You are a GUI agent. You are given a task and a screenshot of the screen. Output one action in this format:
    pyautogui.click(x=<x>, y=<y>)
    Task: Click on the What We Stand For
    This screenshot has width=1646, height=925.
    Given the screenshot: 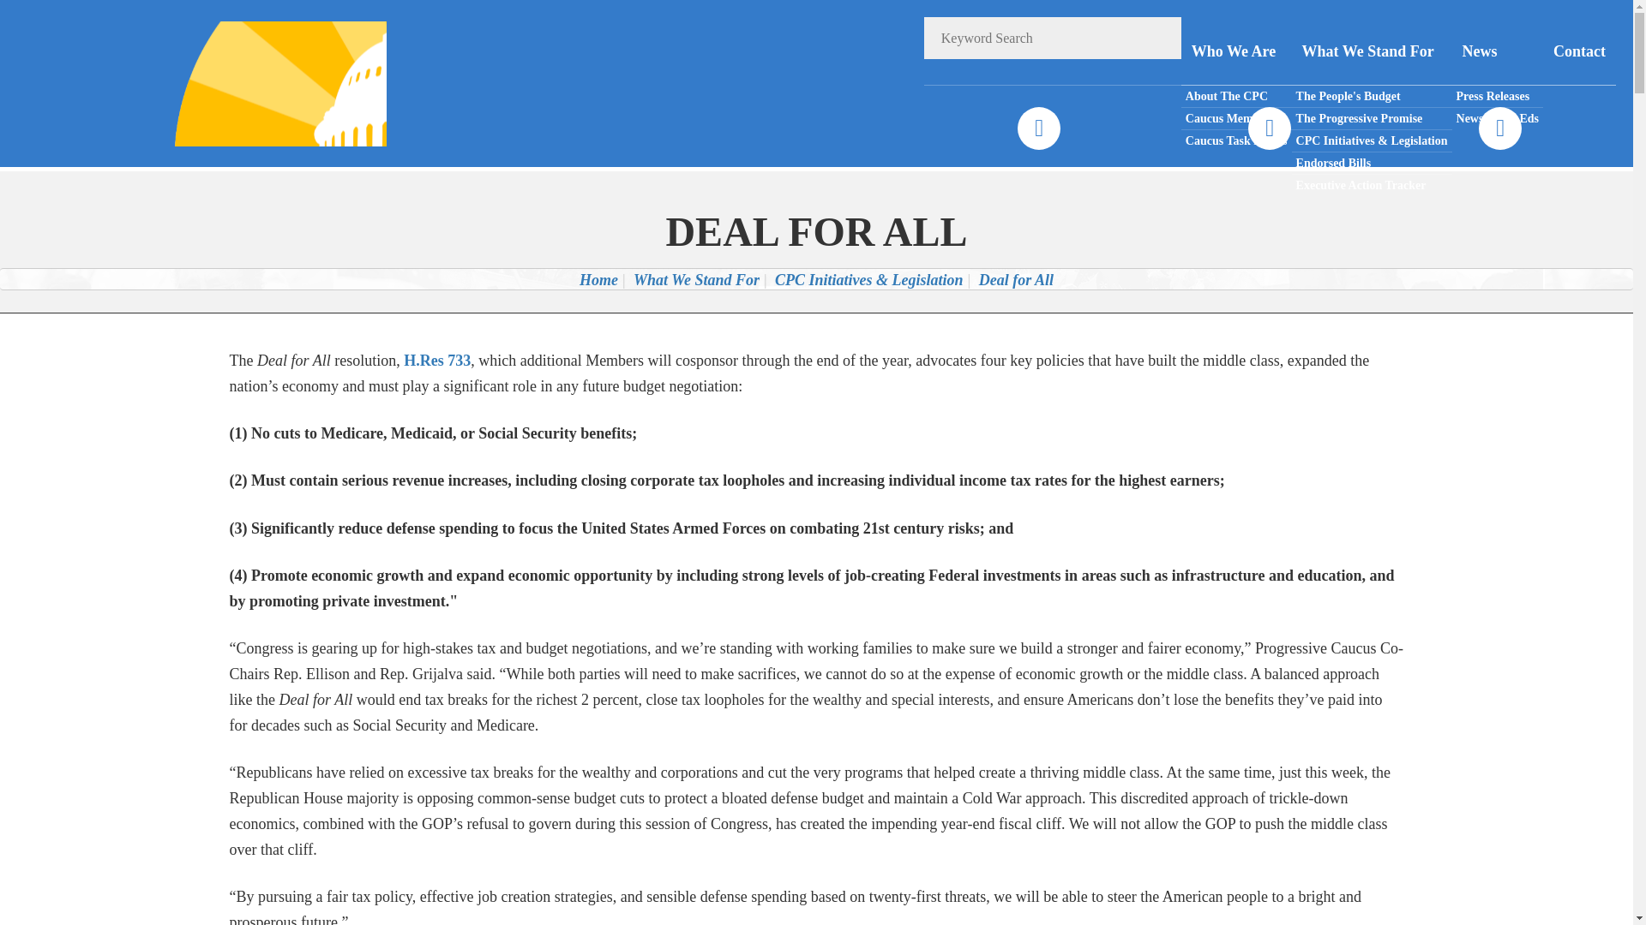 What is the action you would take?
    pyautogui.click(x=696, y=279)
    